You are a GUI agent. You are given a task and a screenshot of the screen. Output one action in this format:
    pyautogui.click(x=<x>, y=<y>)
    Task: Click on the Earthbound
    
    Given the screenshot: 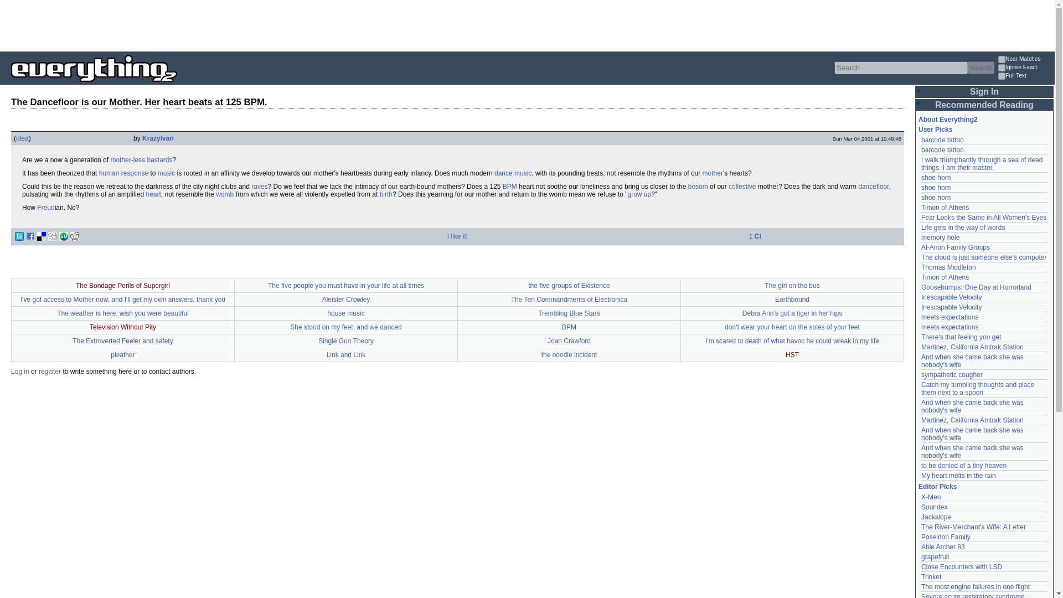 What is the action you would take?
    pyautogui.click(x=792, y=299)
    